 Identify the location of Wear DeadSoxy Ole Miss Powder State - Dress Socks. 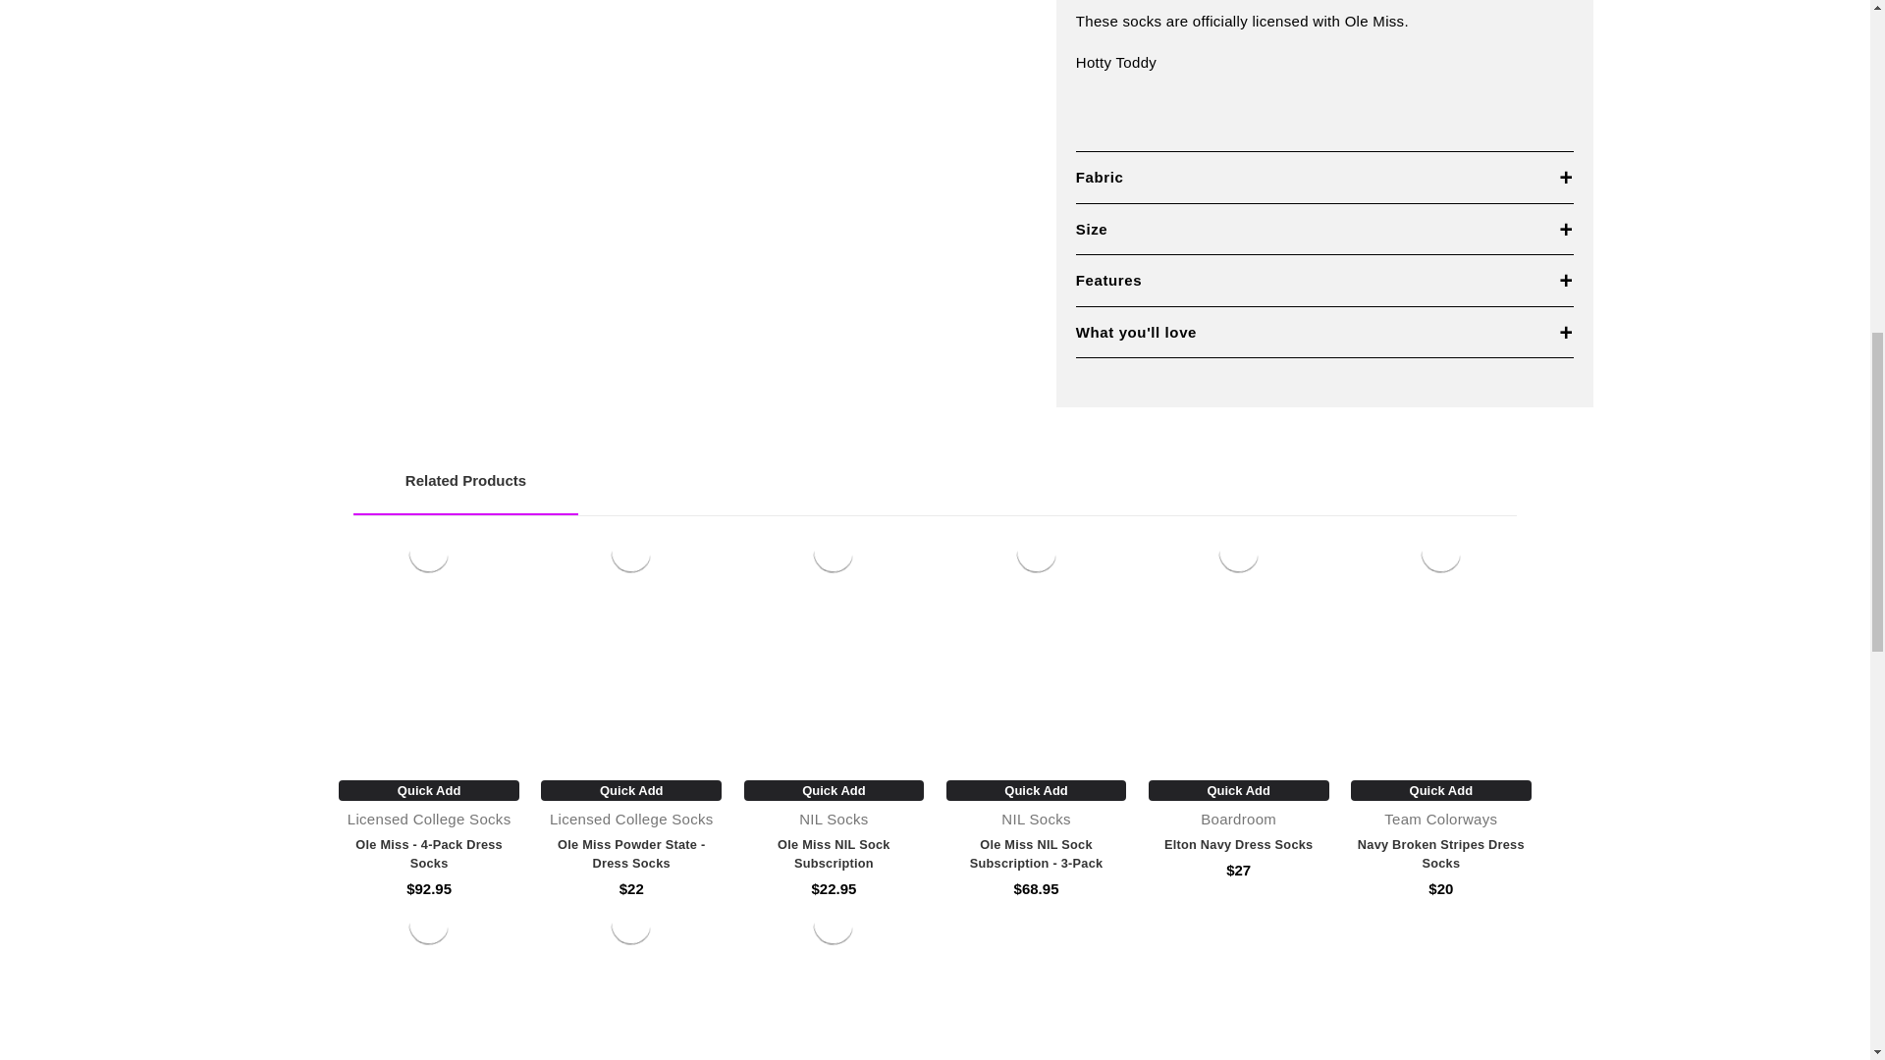
(631, 552).